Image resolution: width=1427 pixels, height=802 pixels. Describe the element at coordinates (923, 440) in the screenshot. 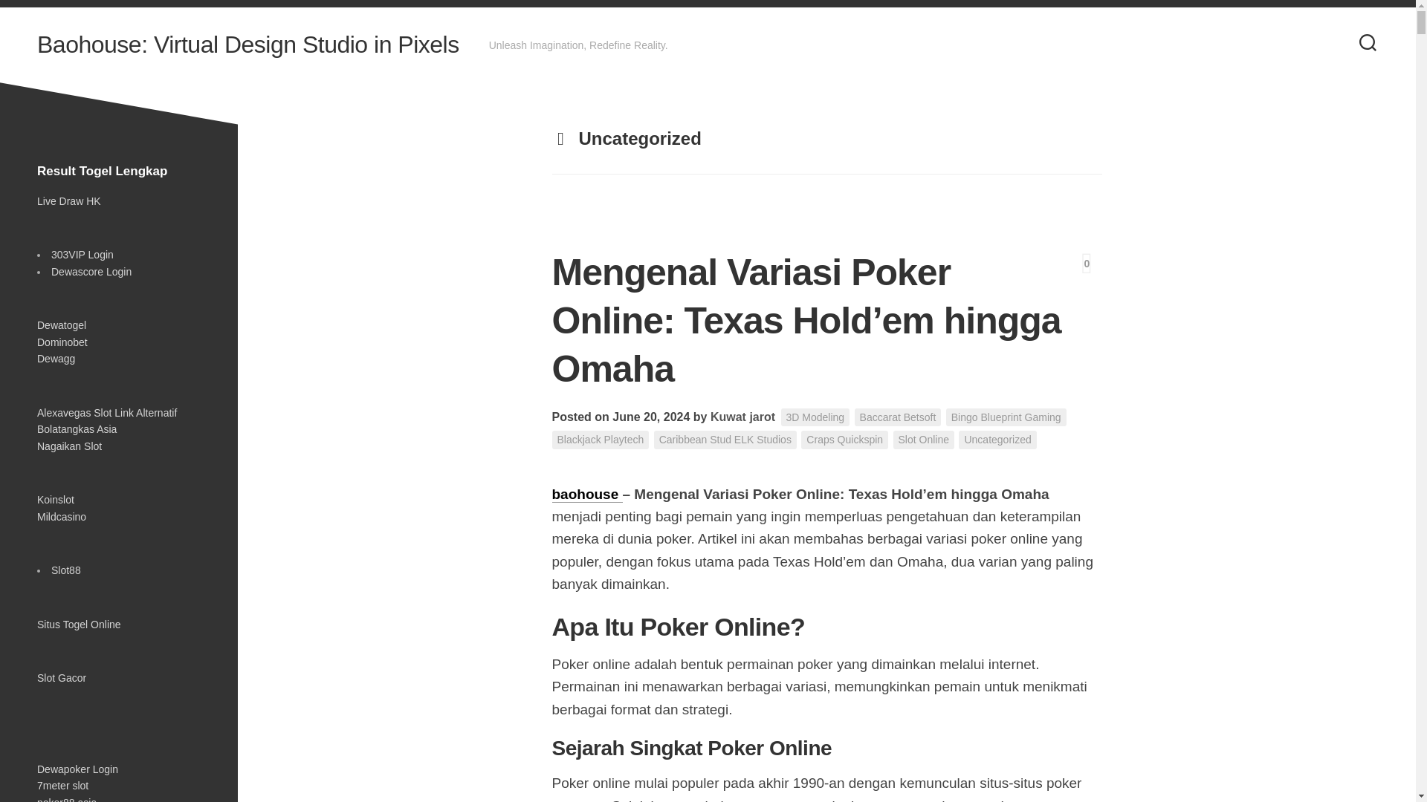

I see `Slot Online` at that location.